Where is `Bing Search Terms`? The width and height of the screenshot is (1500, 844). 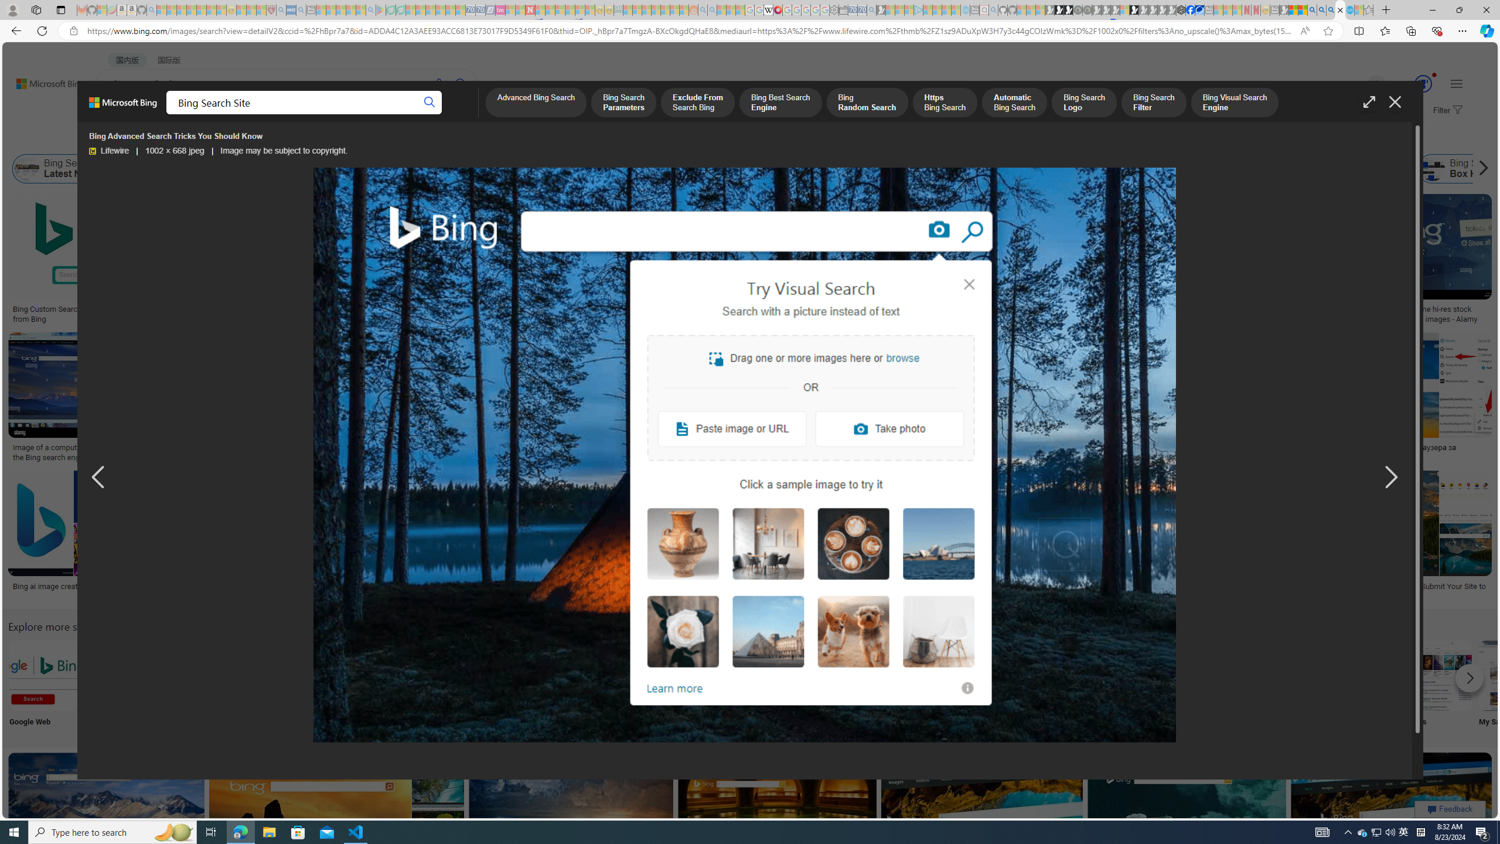 Bing Search Terms is located at coordinates (633, 169).